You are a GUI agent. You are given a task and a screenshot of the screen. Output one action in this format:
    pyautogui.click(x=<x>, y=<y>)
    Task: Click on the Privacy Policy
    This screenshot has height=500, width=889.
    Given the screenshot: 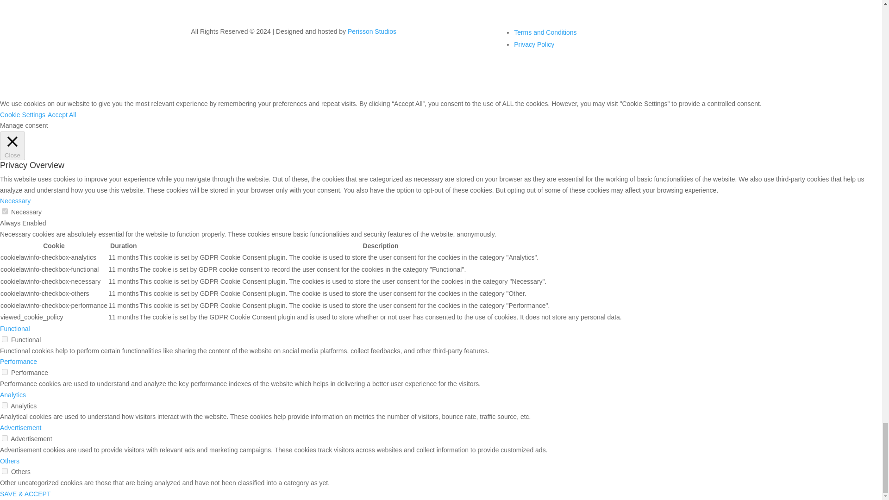 What is the action you would take?
    pyautogui.click(x=533, y=44)
    